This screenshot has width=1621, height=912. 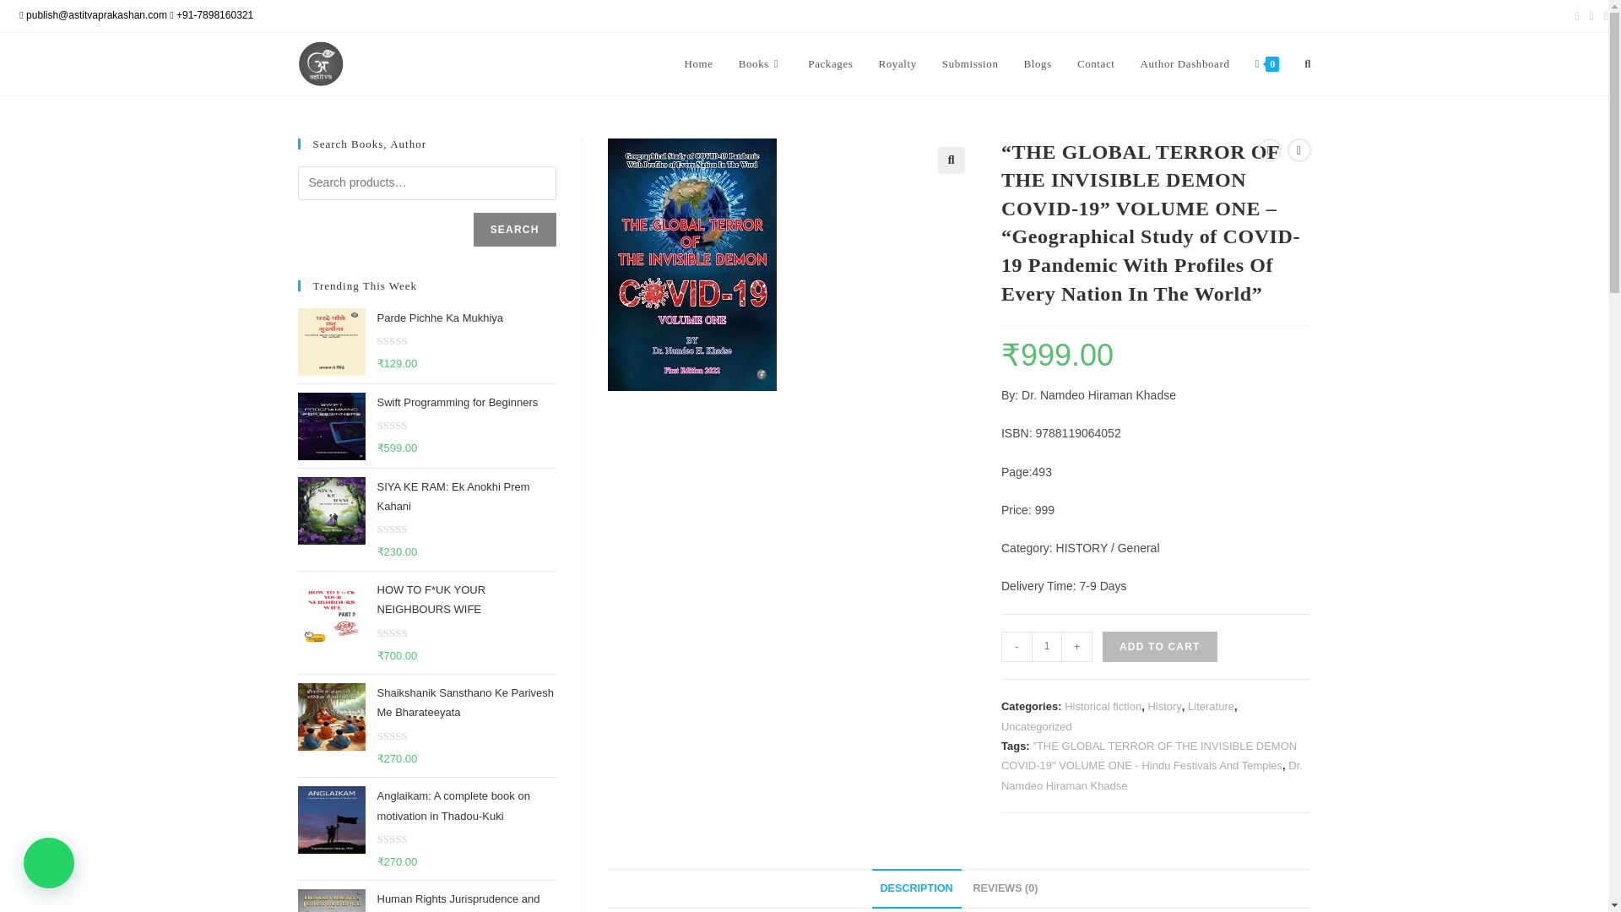 What do you see at coordinates (1046, 647) in the screenshot?
I see `1` at bounding box center [1046, 647].